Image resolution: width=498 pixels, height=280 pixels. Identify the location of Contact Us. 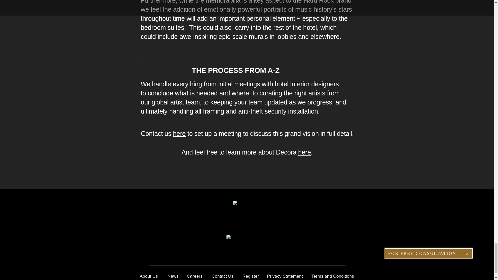
(223, 276).